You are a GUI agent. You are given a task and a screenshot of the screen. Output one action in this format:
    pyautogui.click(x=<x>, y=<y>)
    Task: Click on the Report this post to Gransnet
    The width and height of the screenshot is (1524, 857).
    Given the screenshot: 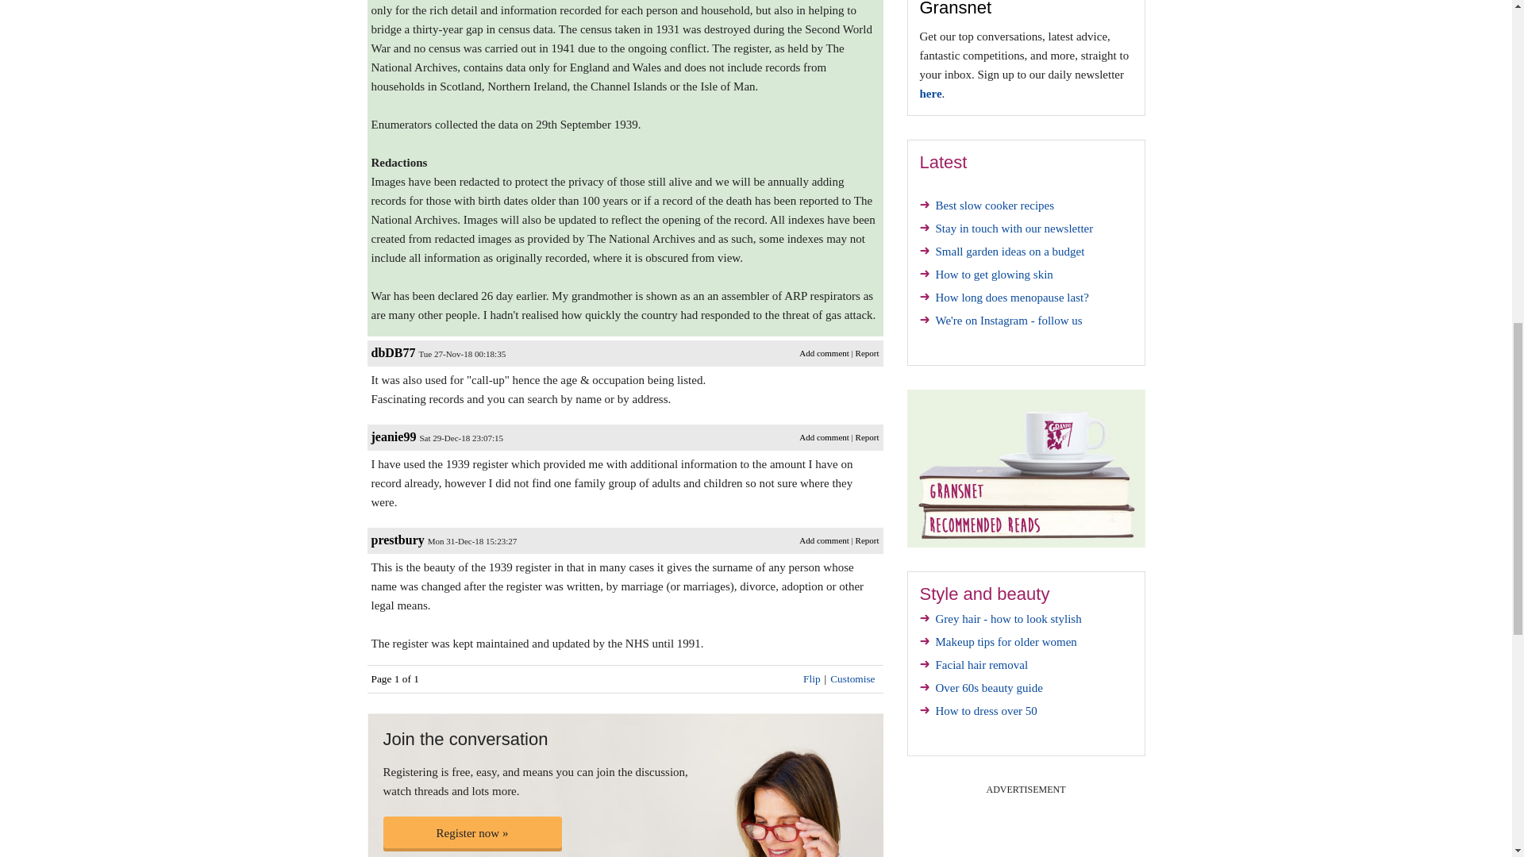 What is the action you would take?
    pyautogui.click(x=867, y=540)
    